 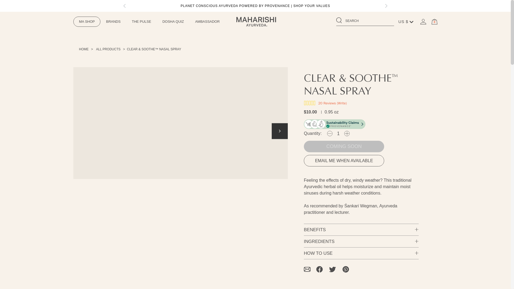 I want to click on MA SHOP, so click(x=87, y=21).